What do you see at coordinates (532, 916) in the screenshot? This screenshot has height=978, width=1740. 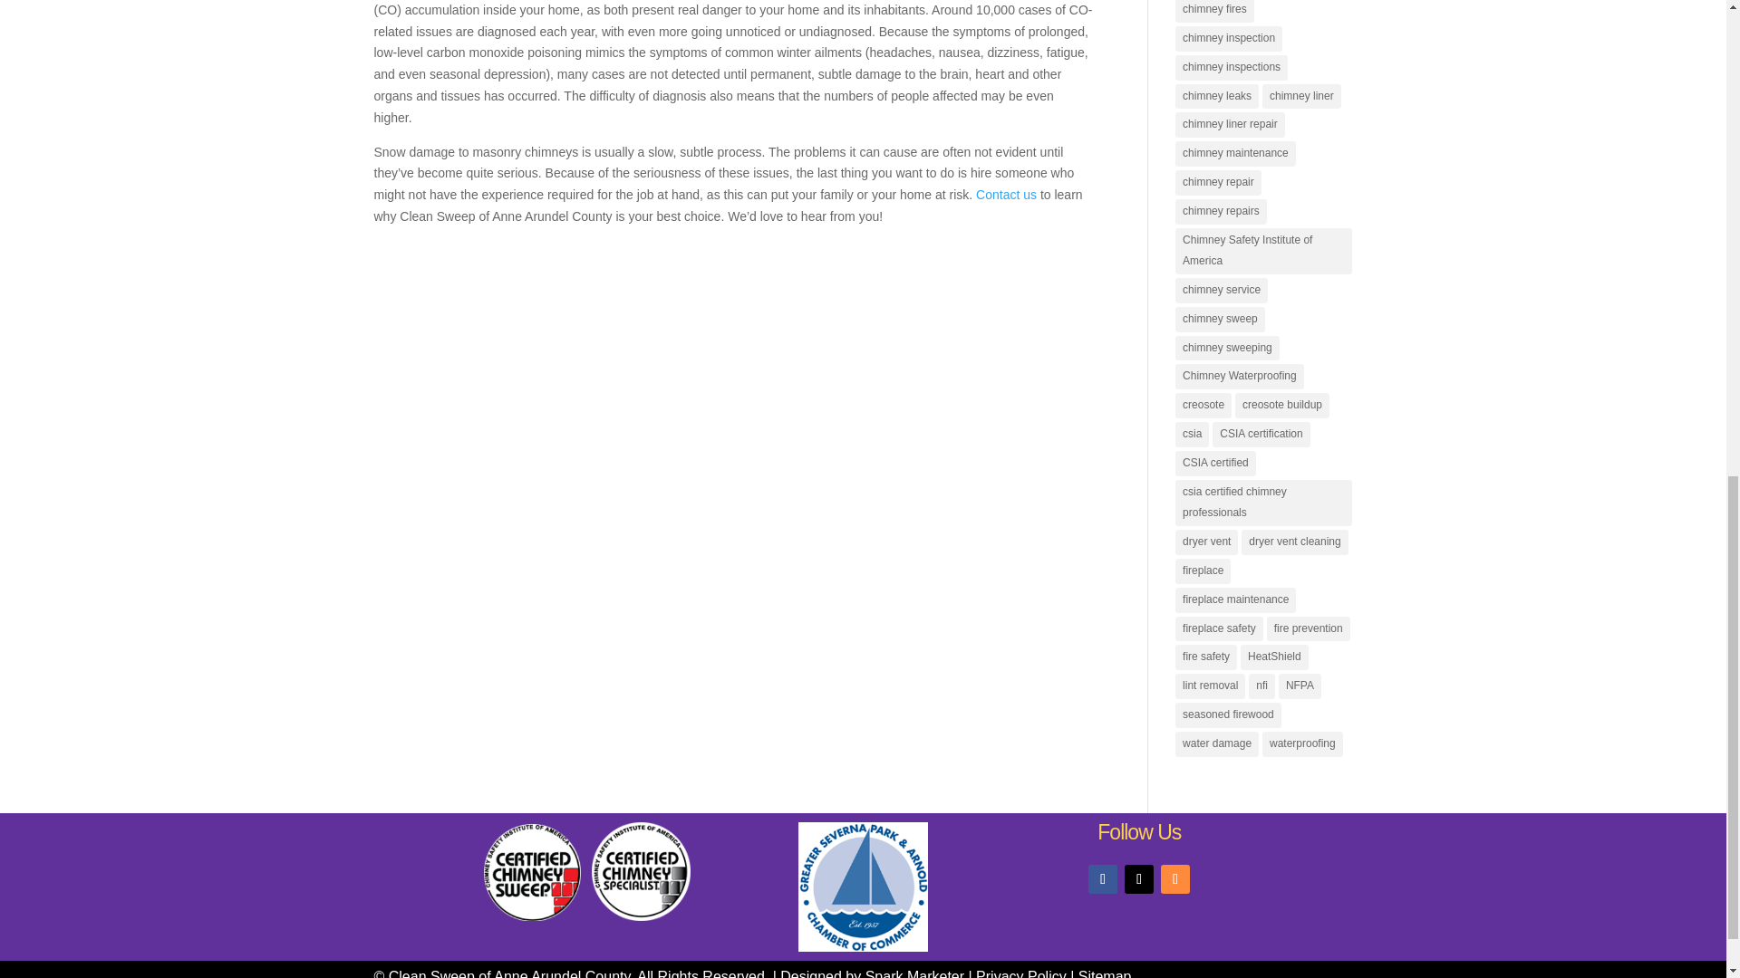 I see `CSIA` at bounding box center [532, 916].